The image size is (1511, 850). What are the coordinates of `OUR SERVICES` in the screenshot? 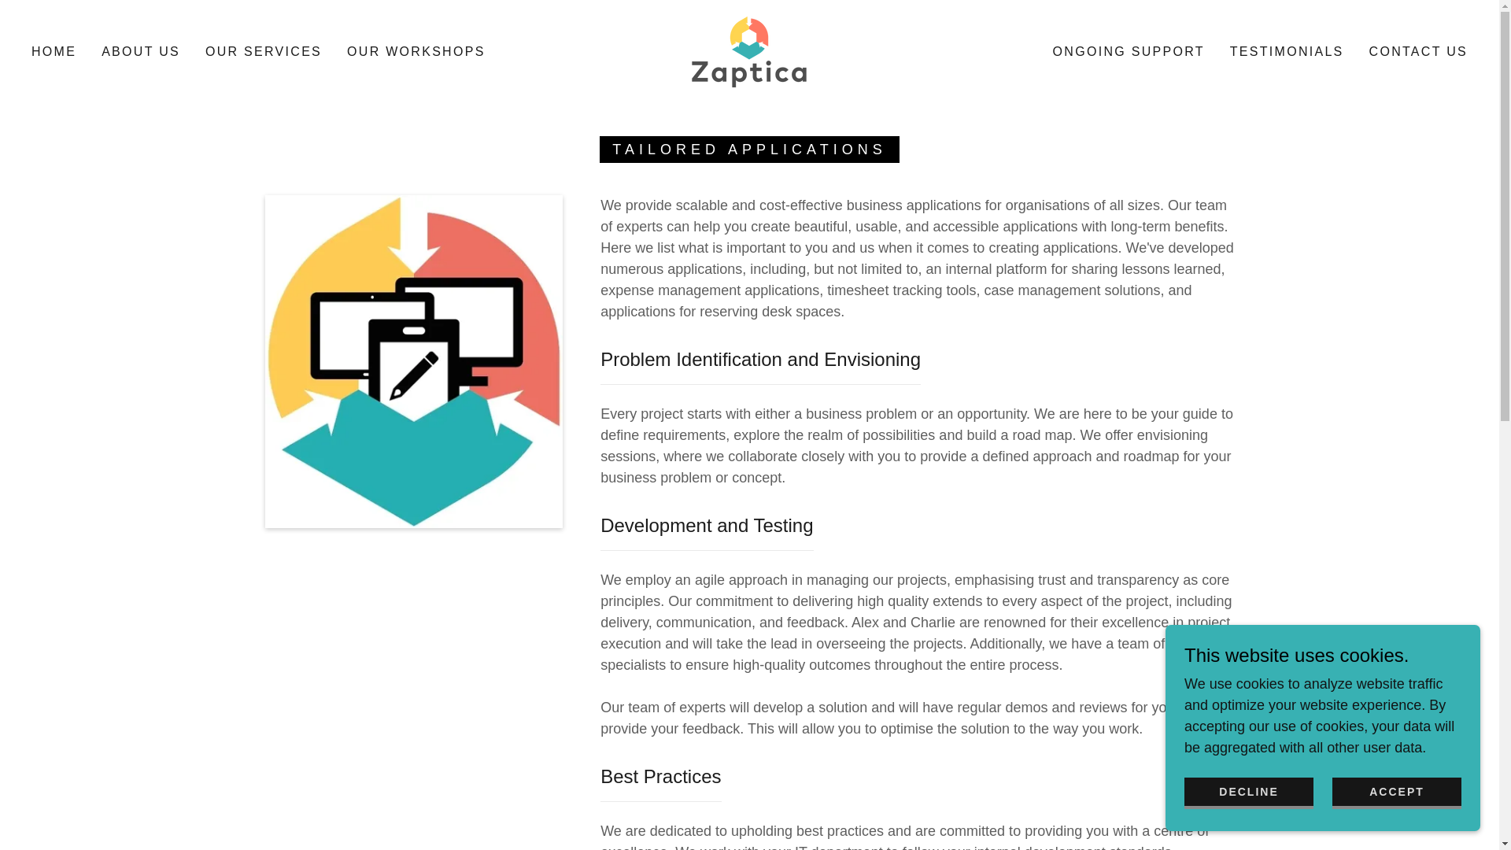 It's located at (263, 52).